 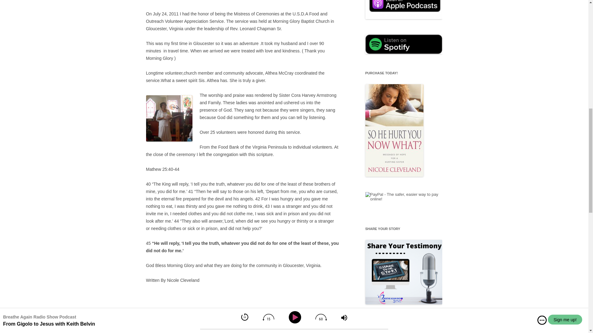 What do you see at coordinates (394, 175) in the screenshot?
I see `Purchase Today! ` at bounding box center [394, 175].